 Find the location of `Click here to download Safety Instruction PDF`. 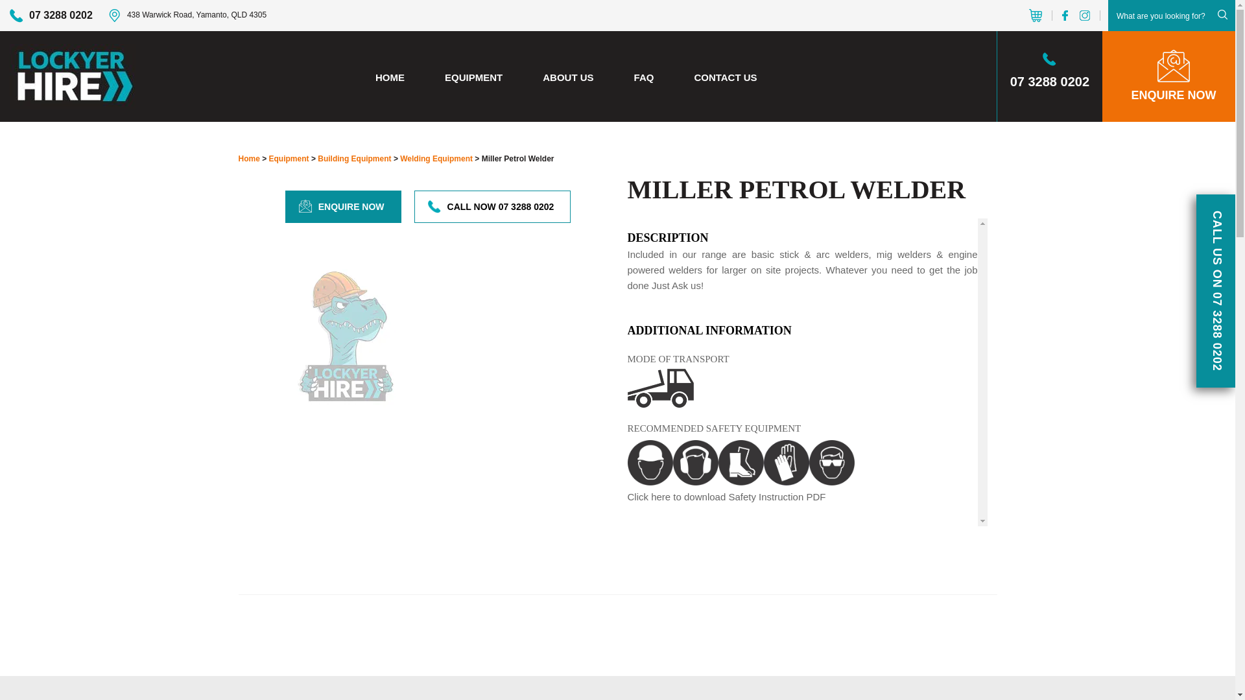

Click here to download Safety Instruction PDF is located at coordinates (727, 496).